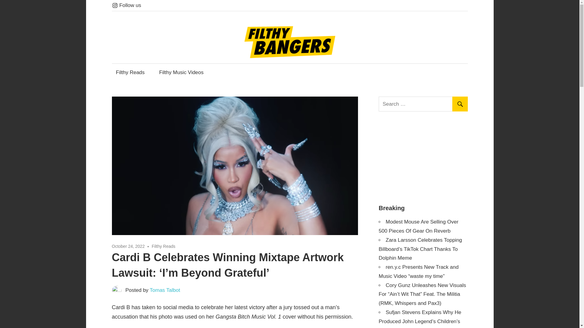 The width and height of the screenshot is (584, 328). Describe the element at coordinates (424, 104) in the screenshot. I see `Search for:` at that location.